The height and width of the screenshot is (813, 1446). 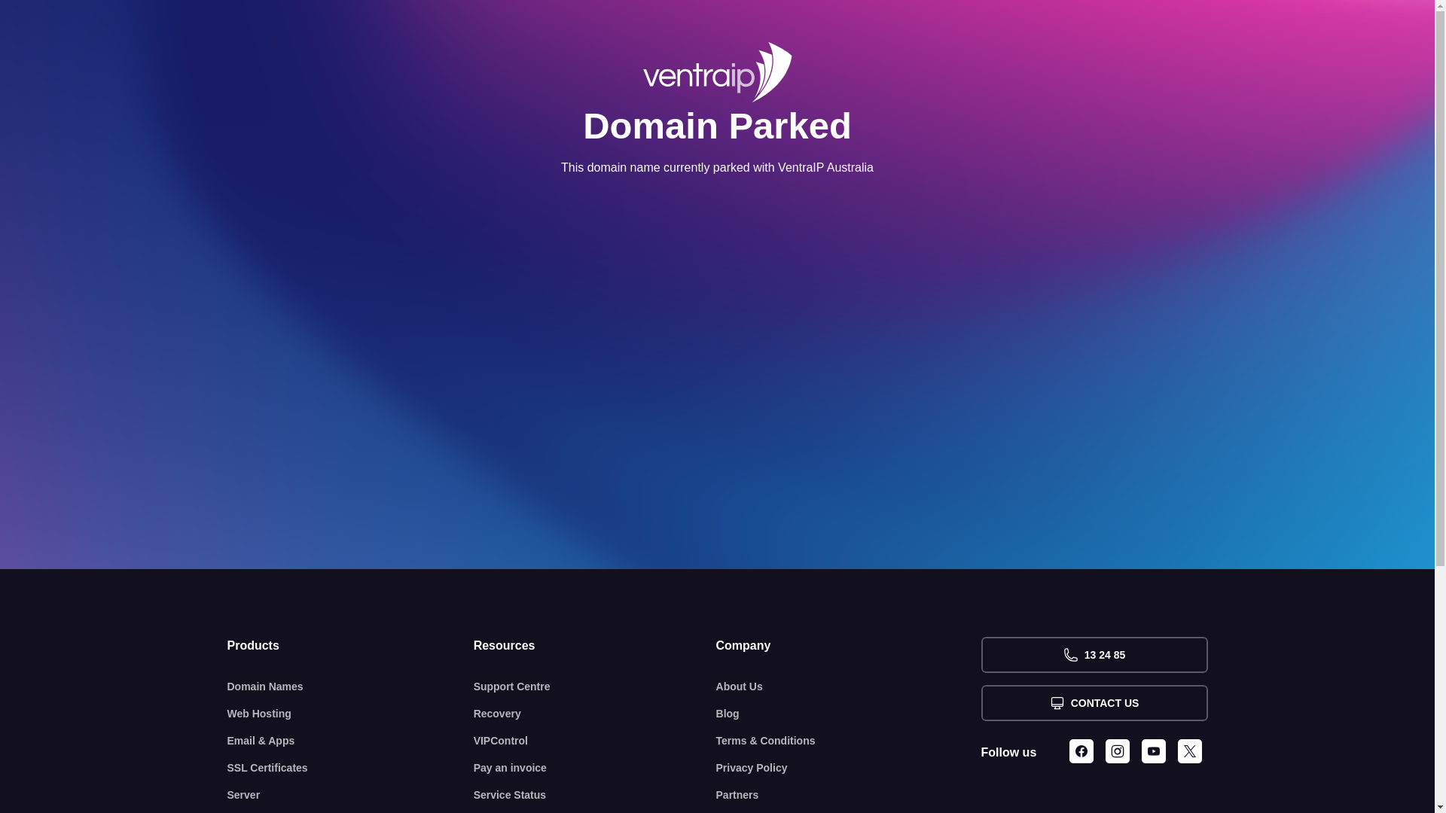 I want to click on About Us, so click(x=849, y=687).